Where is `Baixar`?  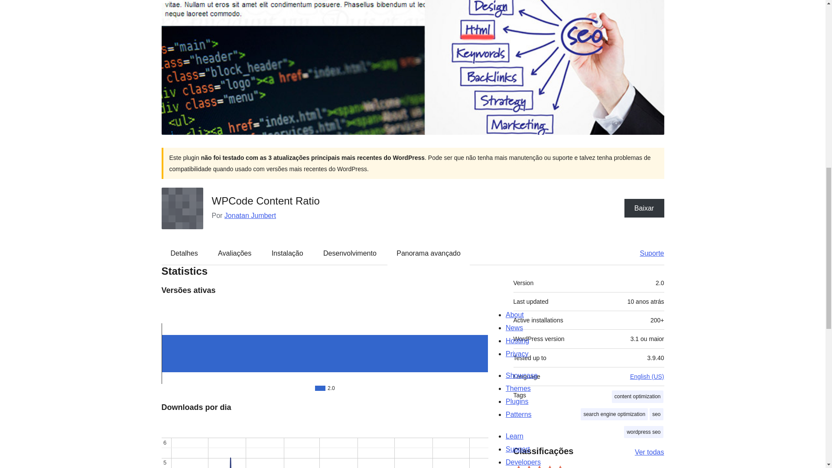
Baixar is located at coordinates (644, 208).